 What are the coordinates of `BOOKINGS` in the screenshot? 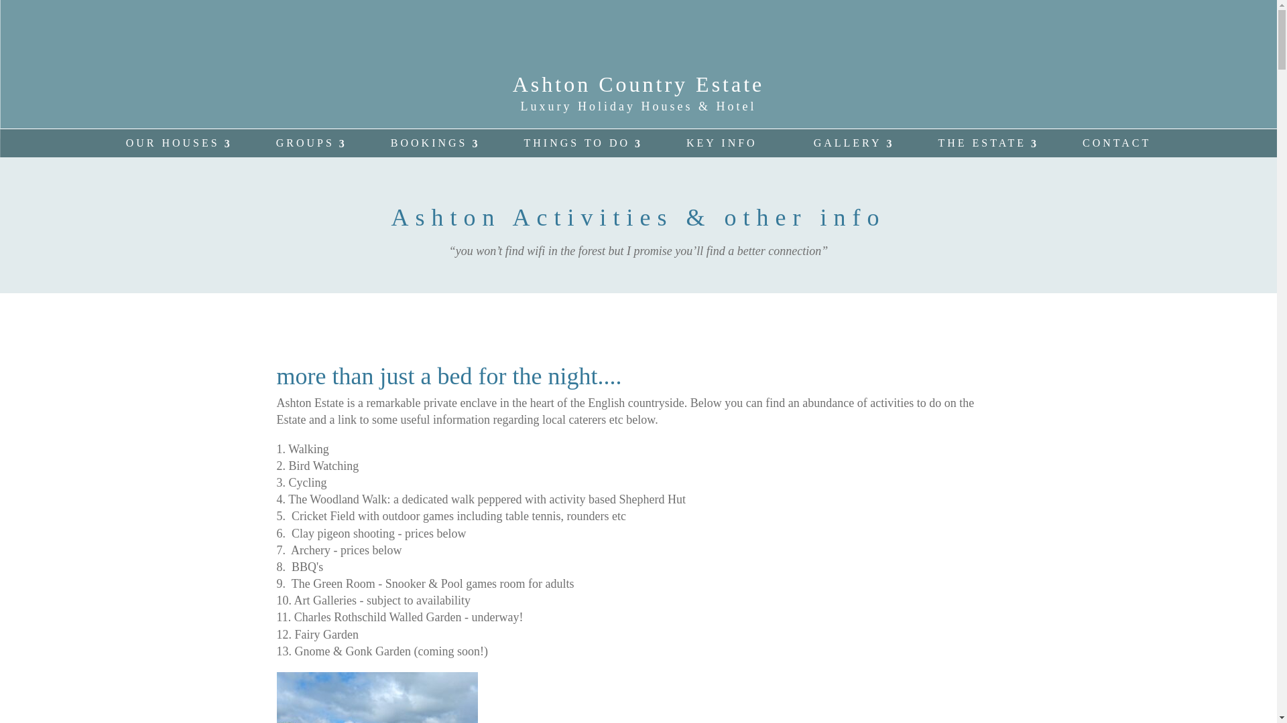 It's located at (429, 143).